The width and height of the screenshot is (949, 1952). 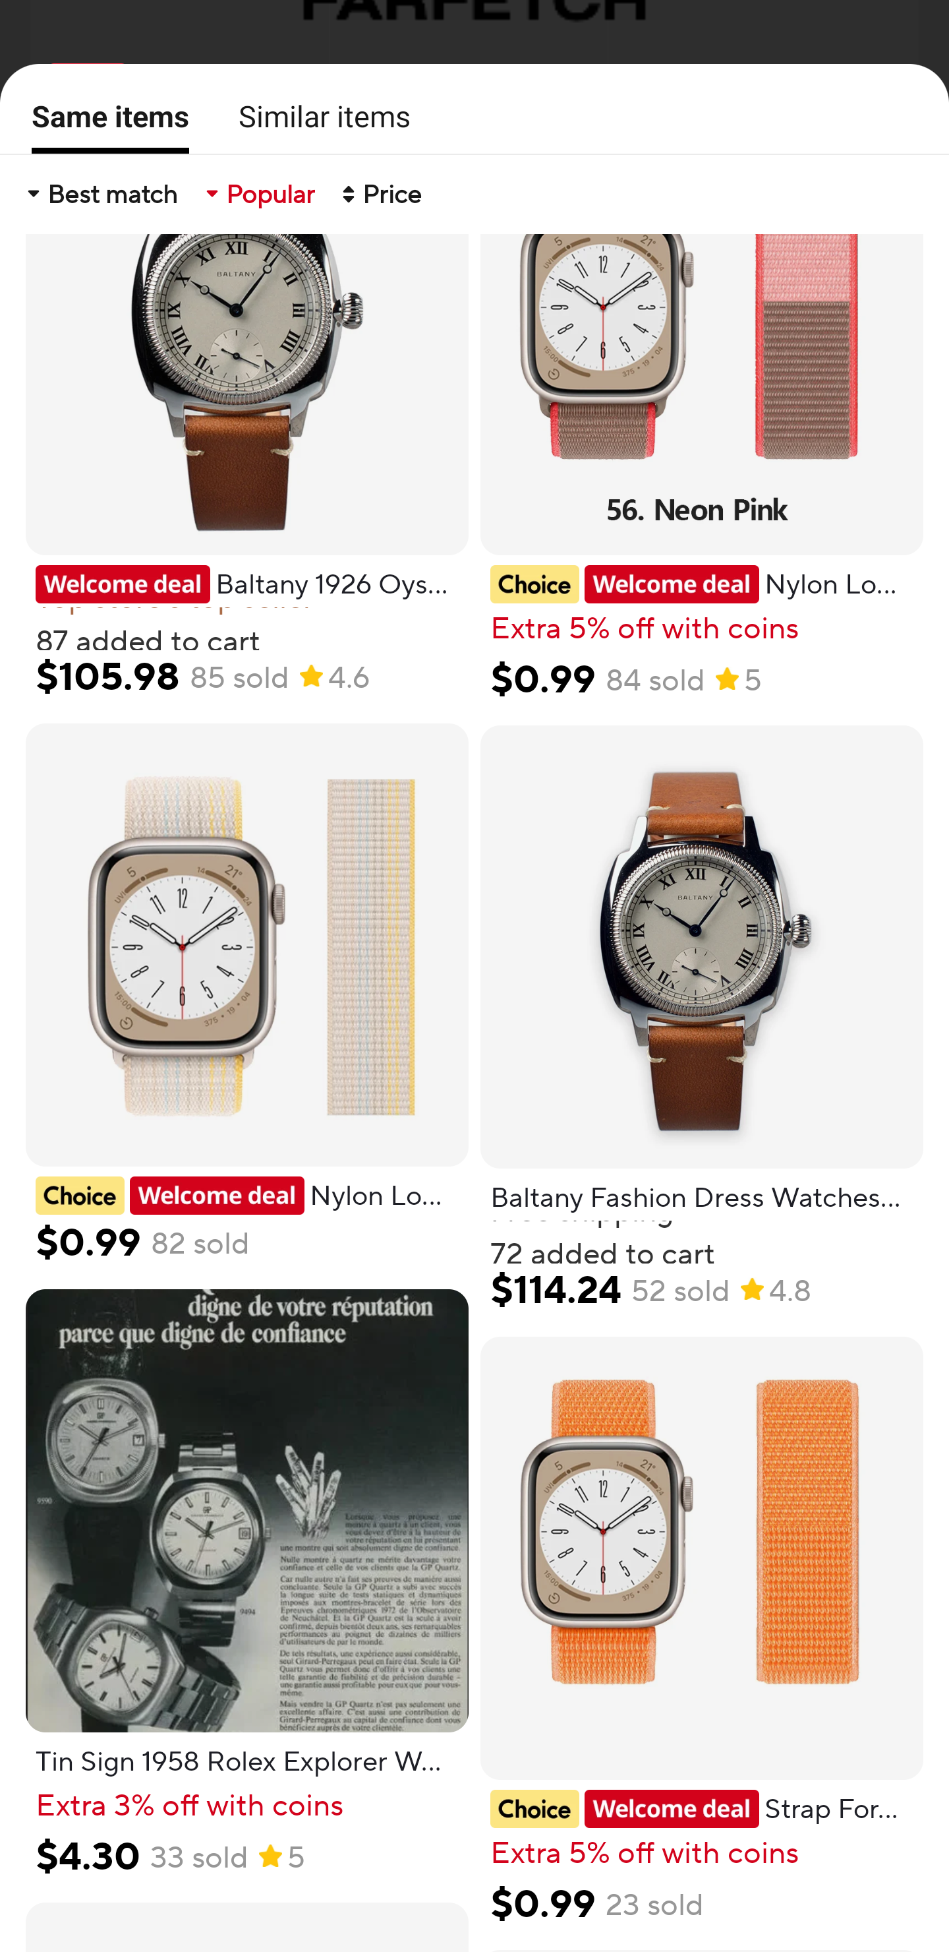 What do you see at coordinates (103, 125) in the screenshot?
I see `Same items` at bounding box center [103, 125].